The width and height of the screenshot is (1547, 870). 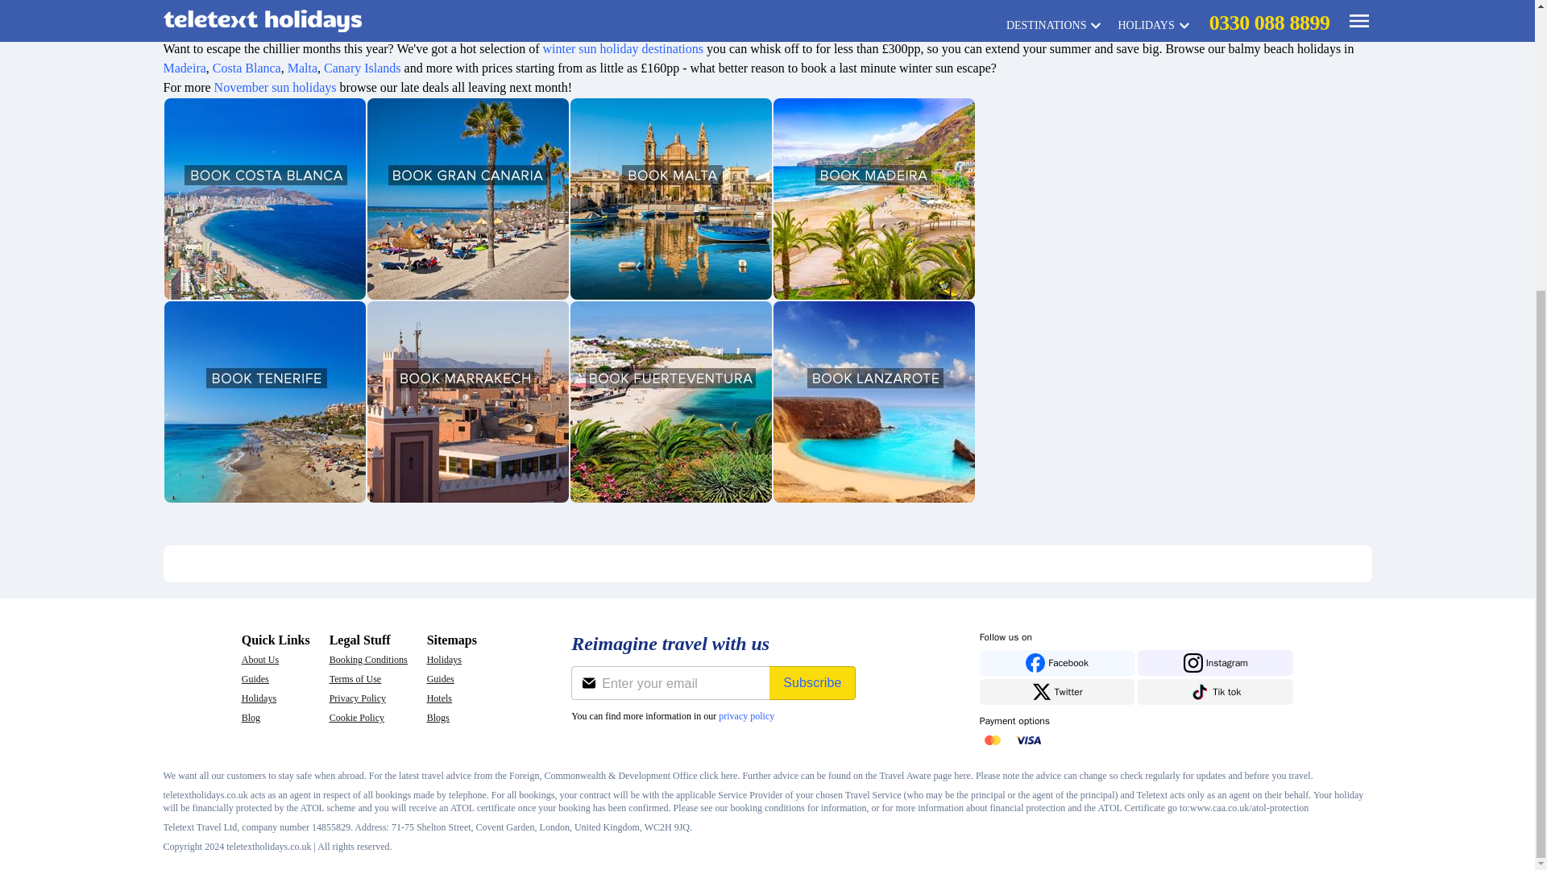 What do you see at coordinates (264, 401) in the screenshot?
I see `Book Tenerife` at bounding box center [264, 401].